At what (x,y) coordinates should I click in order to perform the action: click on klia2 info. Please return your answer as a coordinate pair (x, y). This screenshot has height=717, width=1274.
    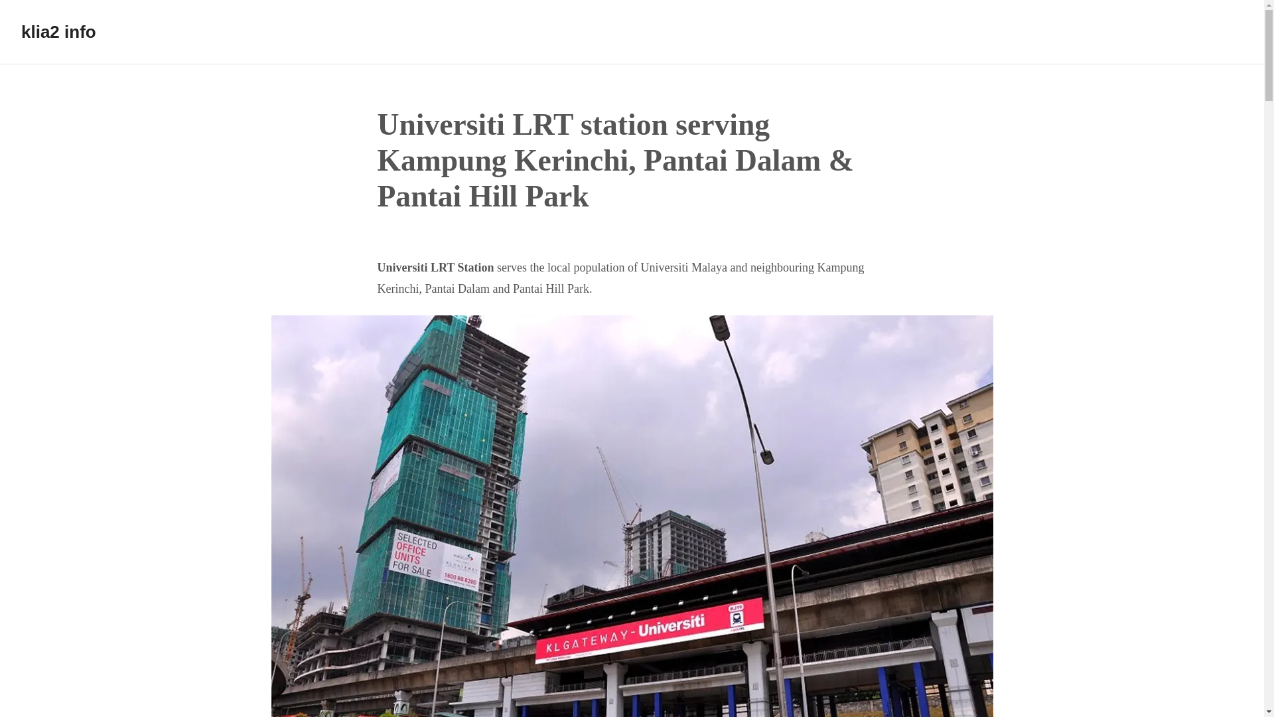
    Looking at the image, I should click on (58, 32).